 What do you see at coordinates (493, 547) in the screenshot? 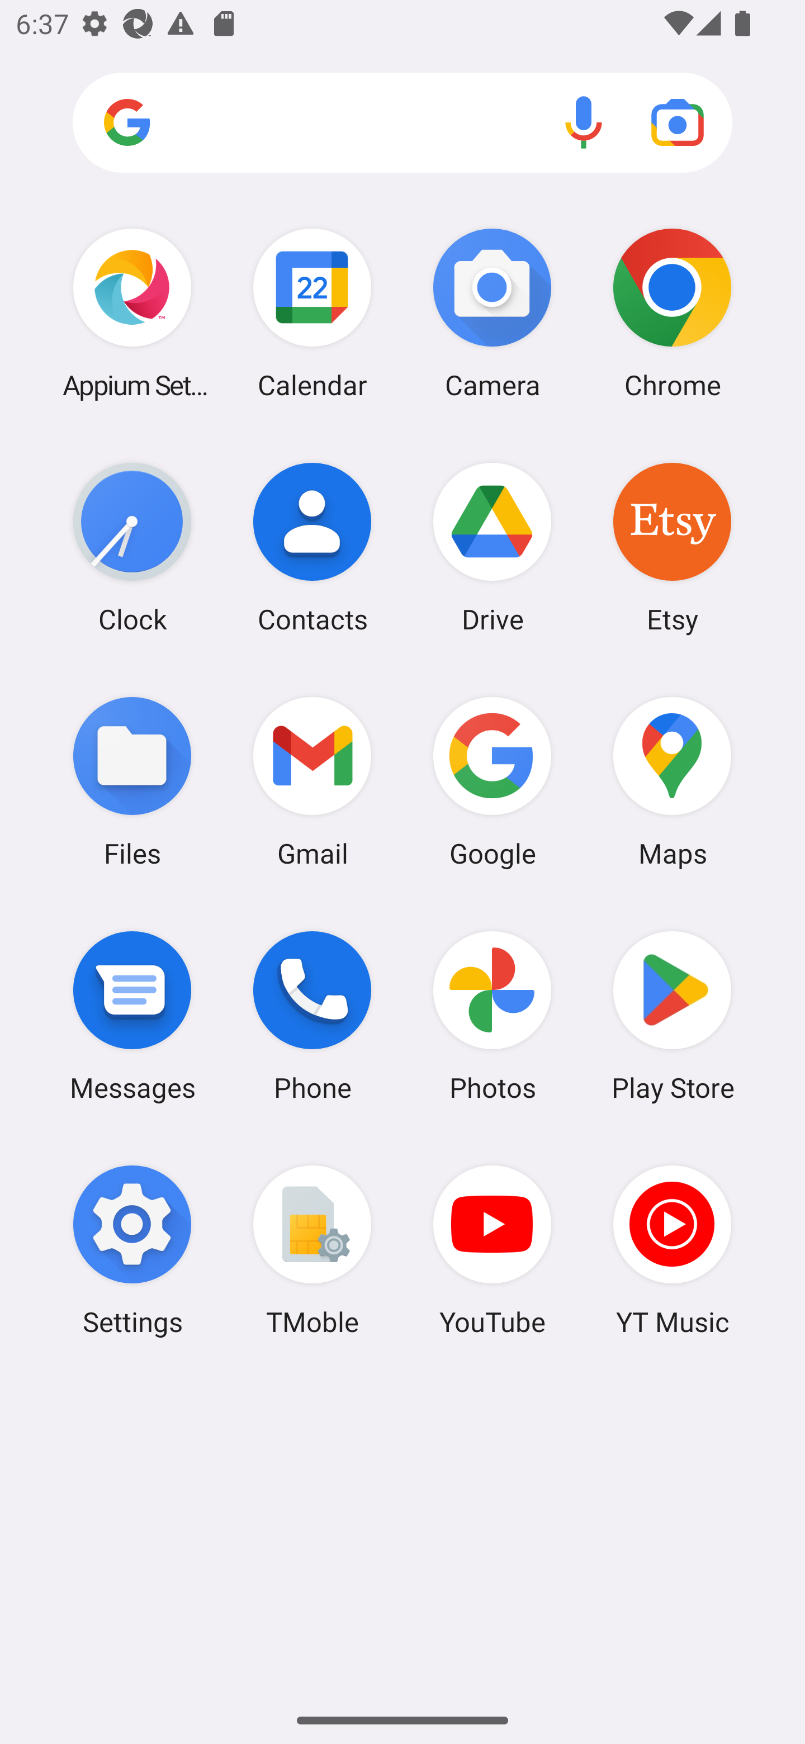
I see `Drive` at bounding box center [493, 547].